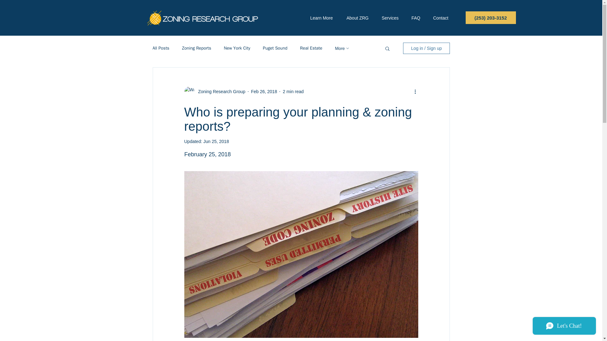 This screenshot has width=607, height=341. What do you see at coordinates (264, 92) in the screenshot?
I see `Feb 26, 2018` at bounding box center [264, 92].